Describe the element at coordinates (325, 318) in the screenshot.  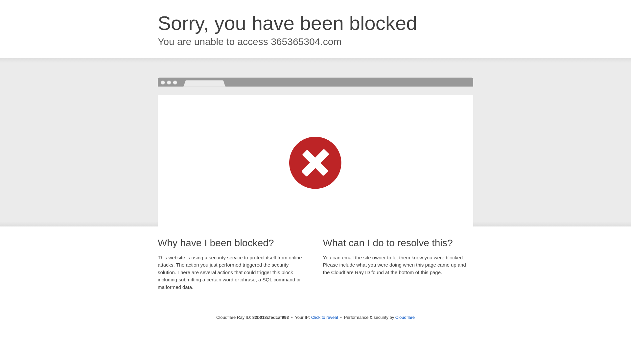
I see `Click to reveal` at that location.